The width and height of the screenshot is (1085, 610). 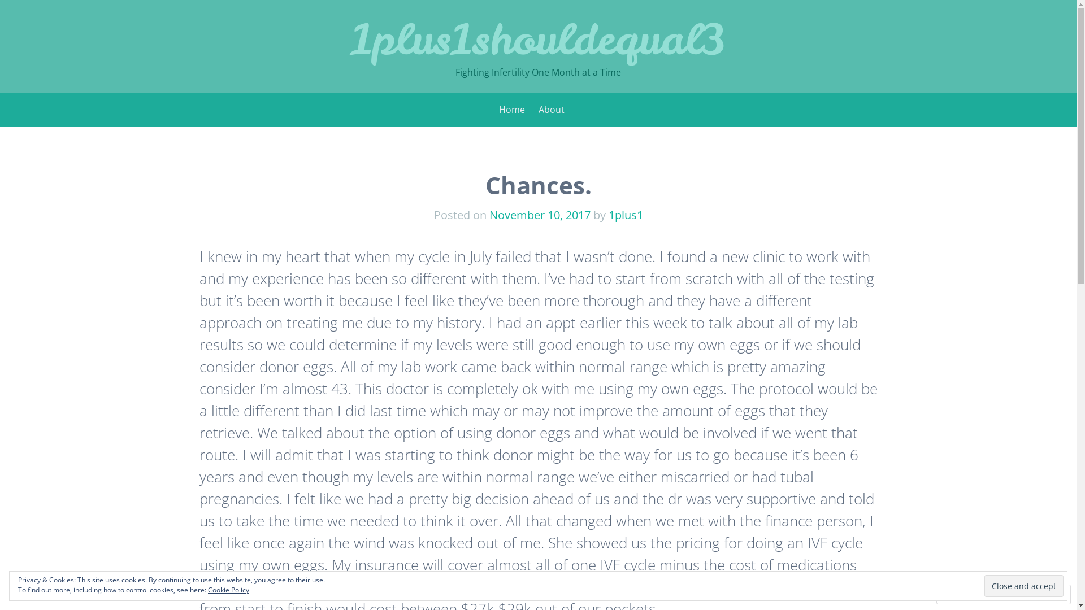 I want to click on November 10, 2017, so click(x=540, y=215).